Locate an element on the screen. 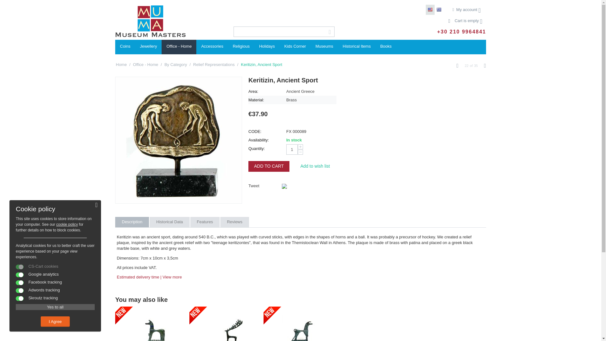 This screenshot has height=341, width=606. MuseumMaster.gr is located at coordinates (150, 21).